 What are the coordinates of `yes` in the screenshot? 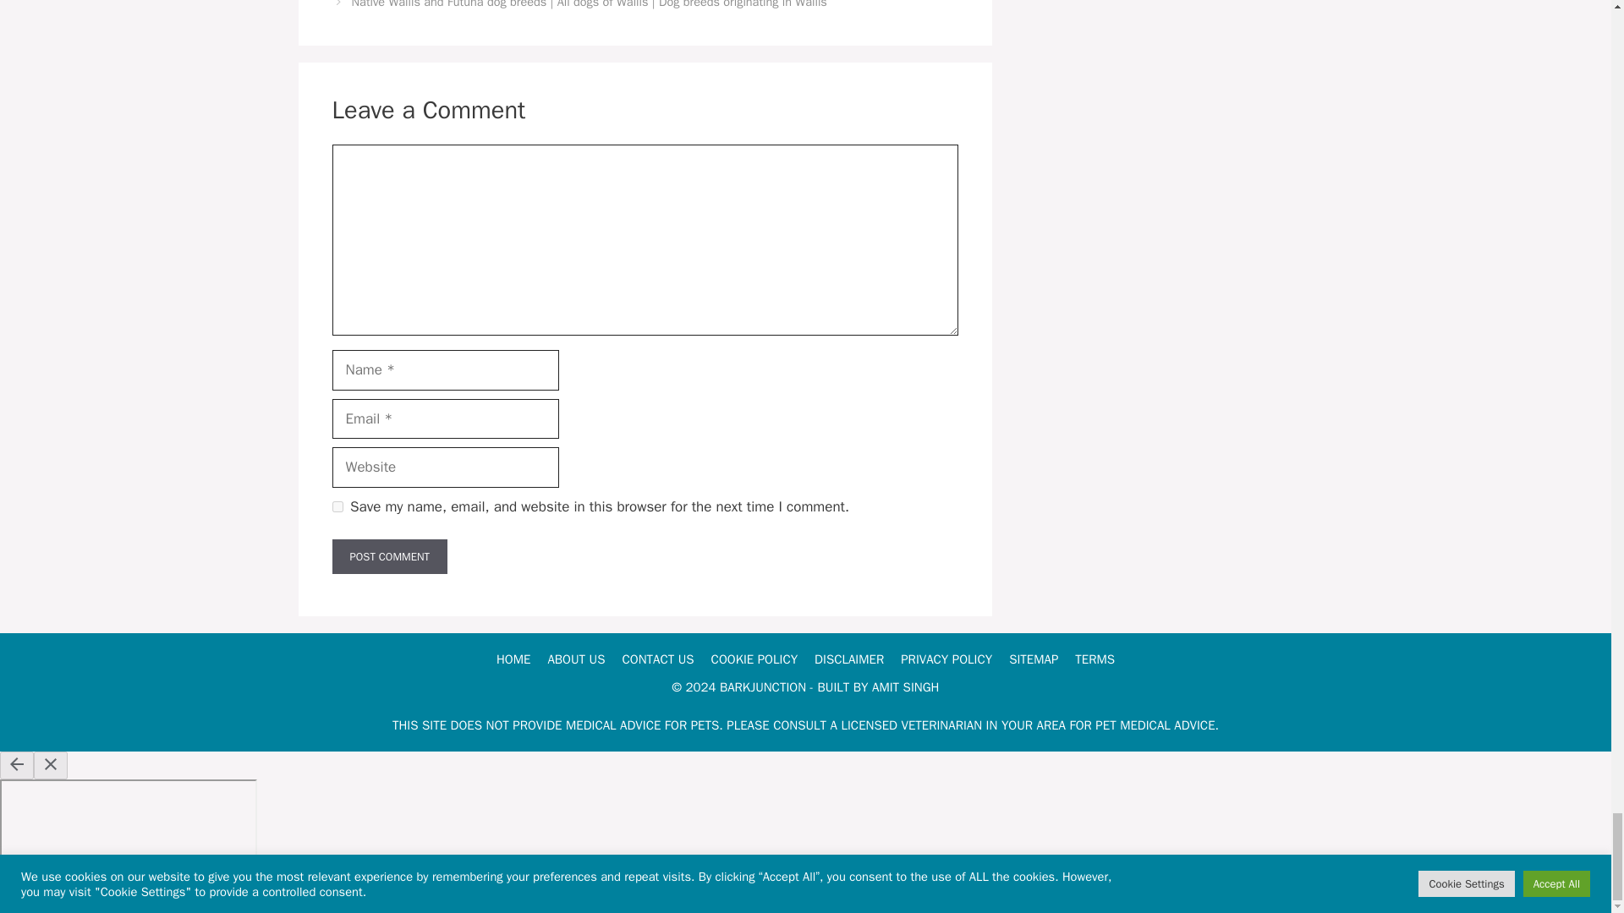 It's located at (337, 506).